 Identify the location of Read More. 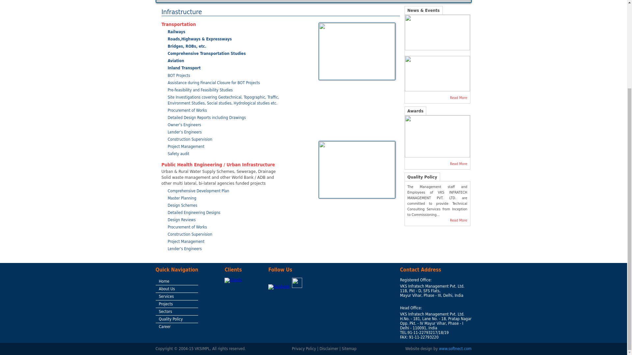
(437, 98).